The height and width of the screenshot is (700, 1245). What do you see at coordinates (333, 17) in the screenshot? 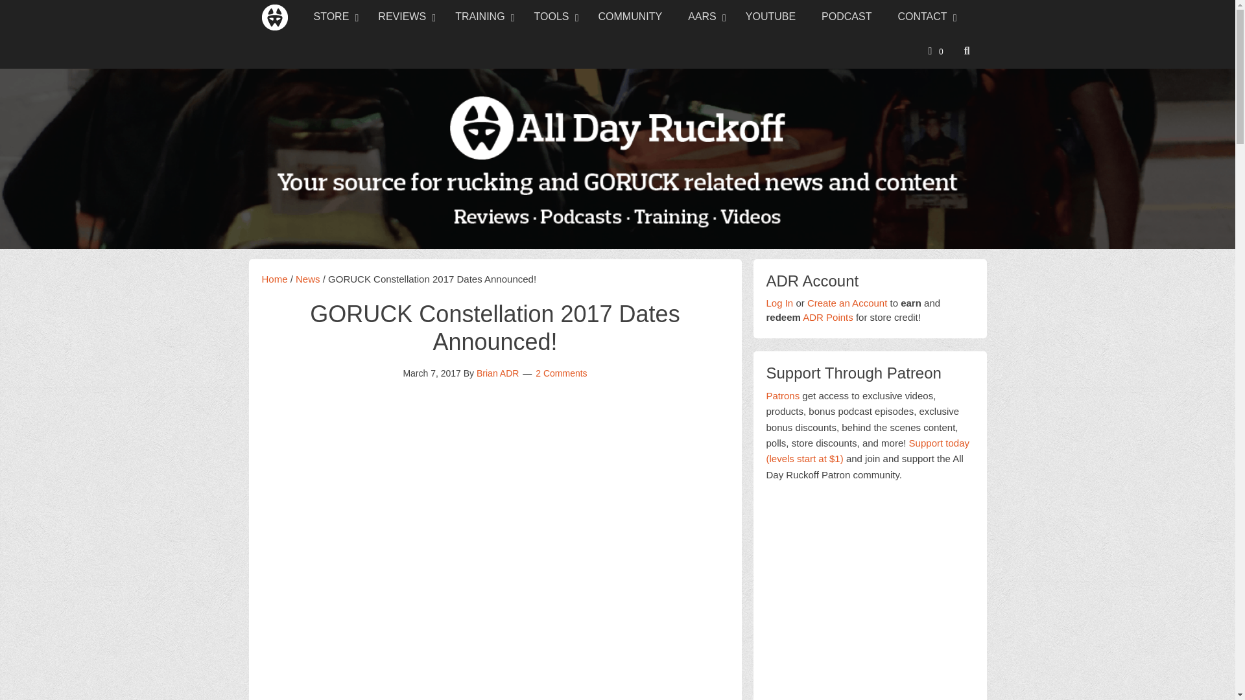
I see `STORE` at bounding box center [333, 17].